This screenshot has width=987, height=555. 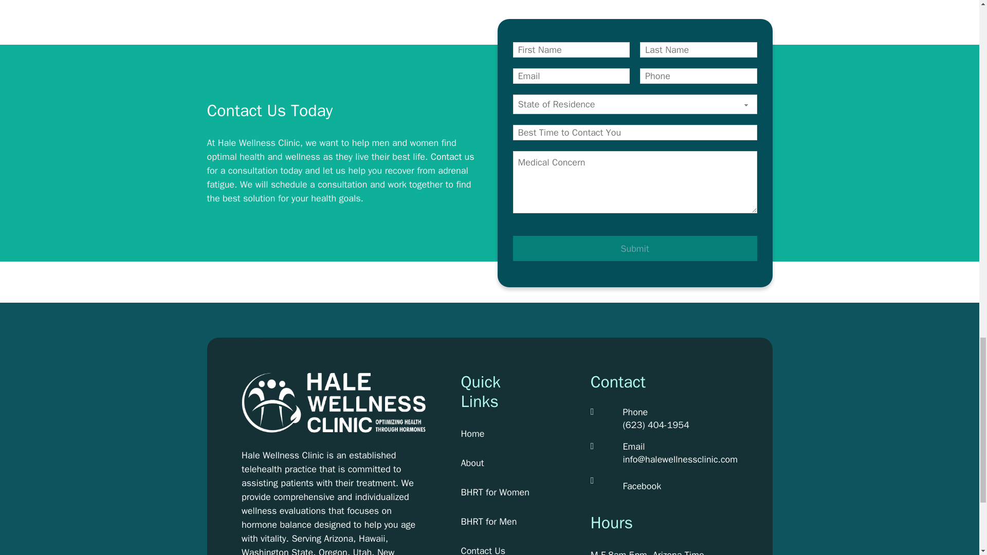 What do you see at coordinates (495, 522) in the screenshot?
I see `BHRT for Men` at bounding box center [495, 522].